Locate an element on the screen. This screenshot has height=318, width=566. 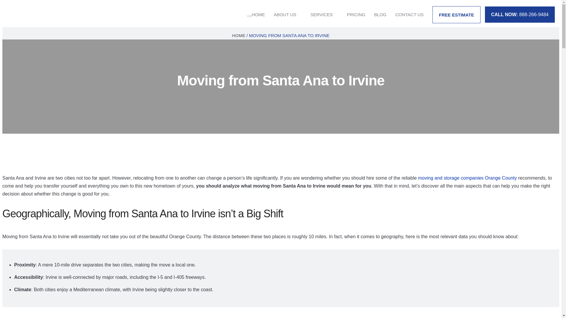
ABOUT US is located at coordinates (285, 14).